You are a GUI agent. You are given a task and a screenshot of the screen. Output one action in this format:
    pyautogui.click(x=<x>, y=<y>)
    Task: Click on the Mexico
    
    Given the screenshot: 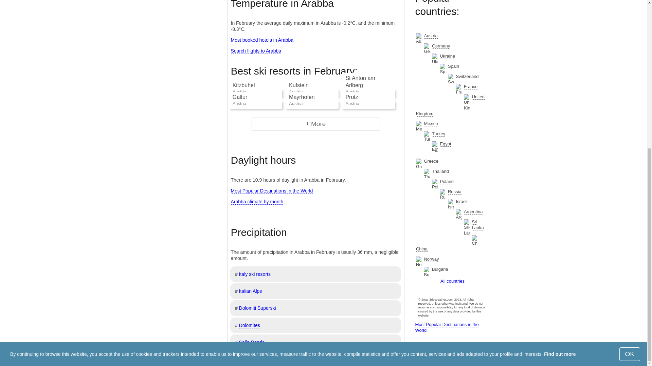 What is the action you would take?
    pyautogui.click(x=431, y=123)
    